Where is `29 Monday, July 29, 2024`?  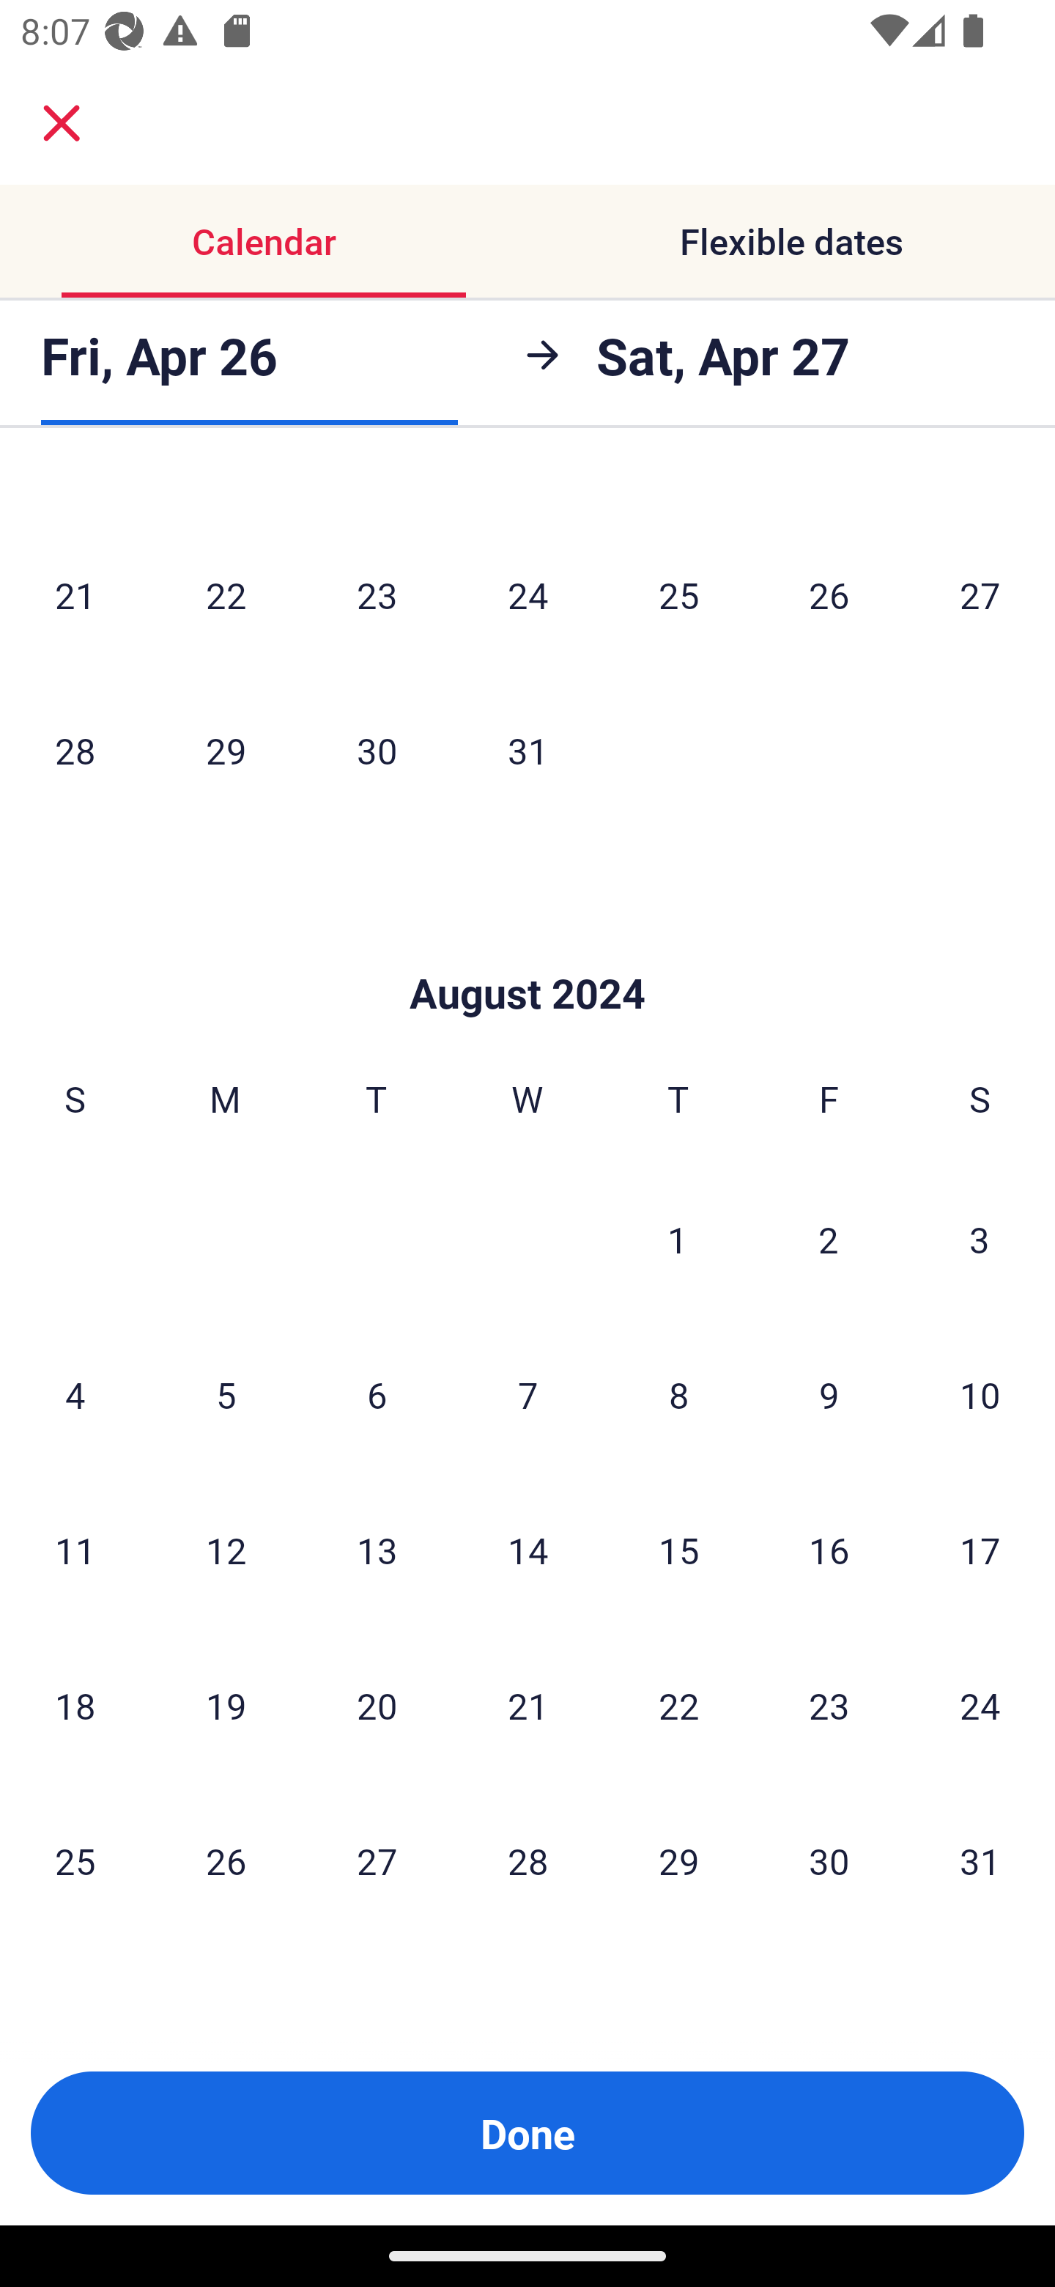 29 Monday, July 29, 2024 is located at coordinates (226, 750).